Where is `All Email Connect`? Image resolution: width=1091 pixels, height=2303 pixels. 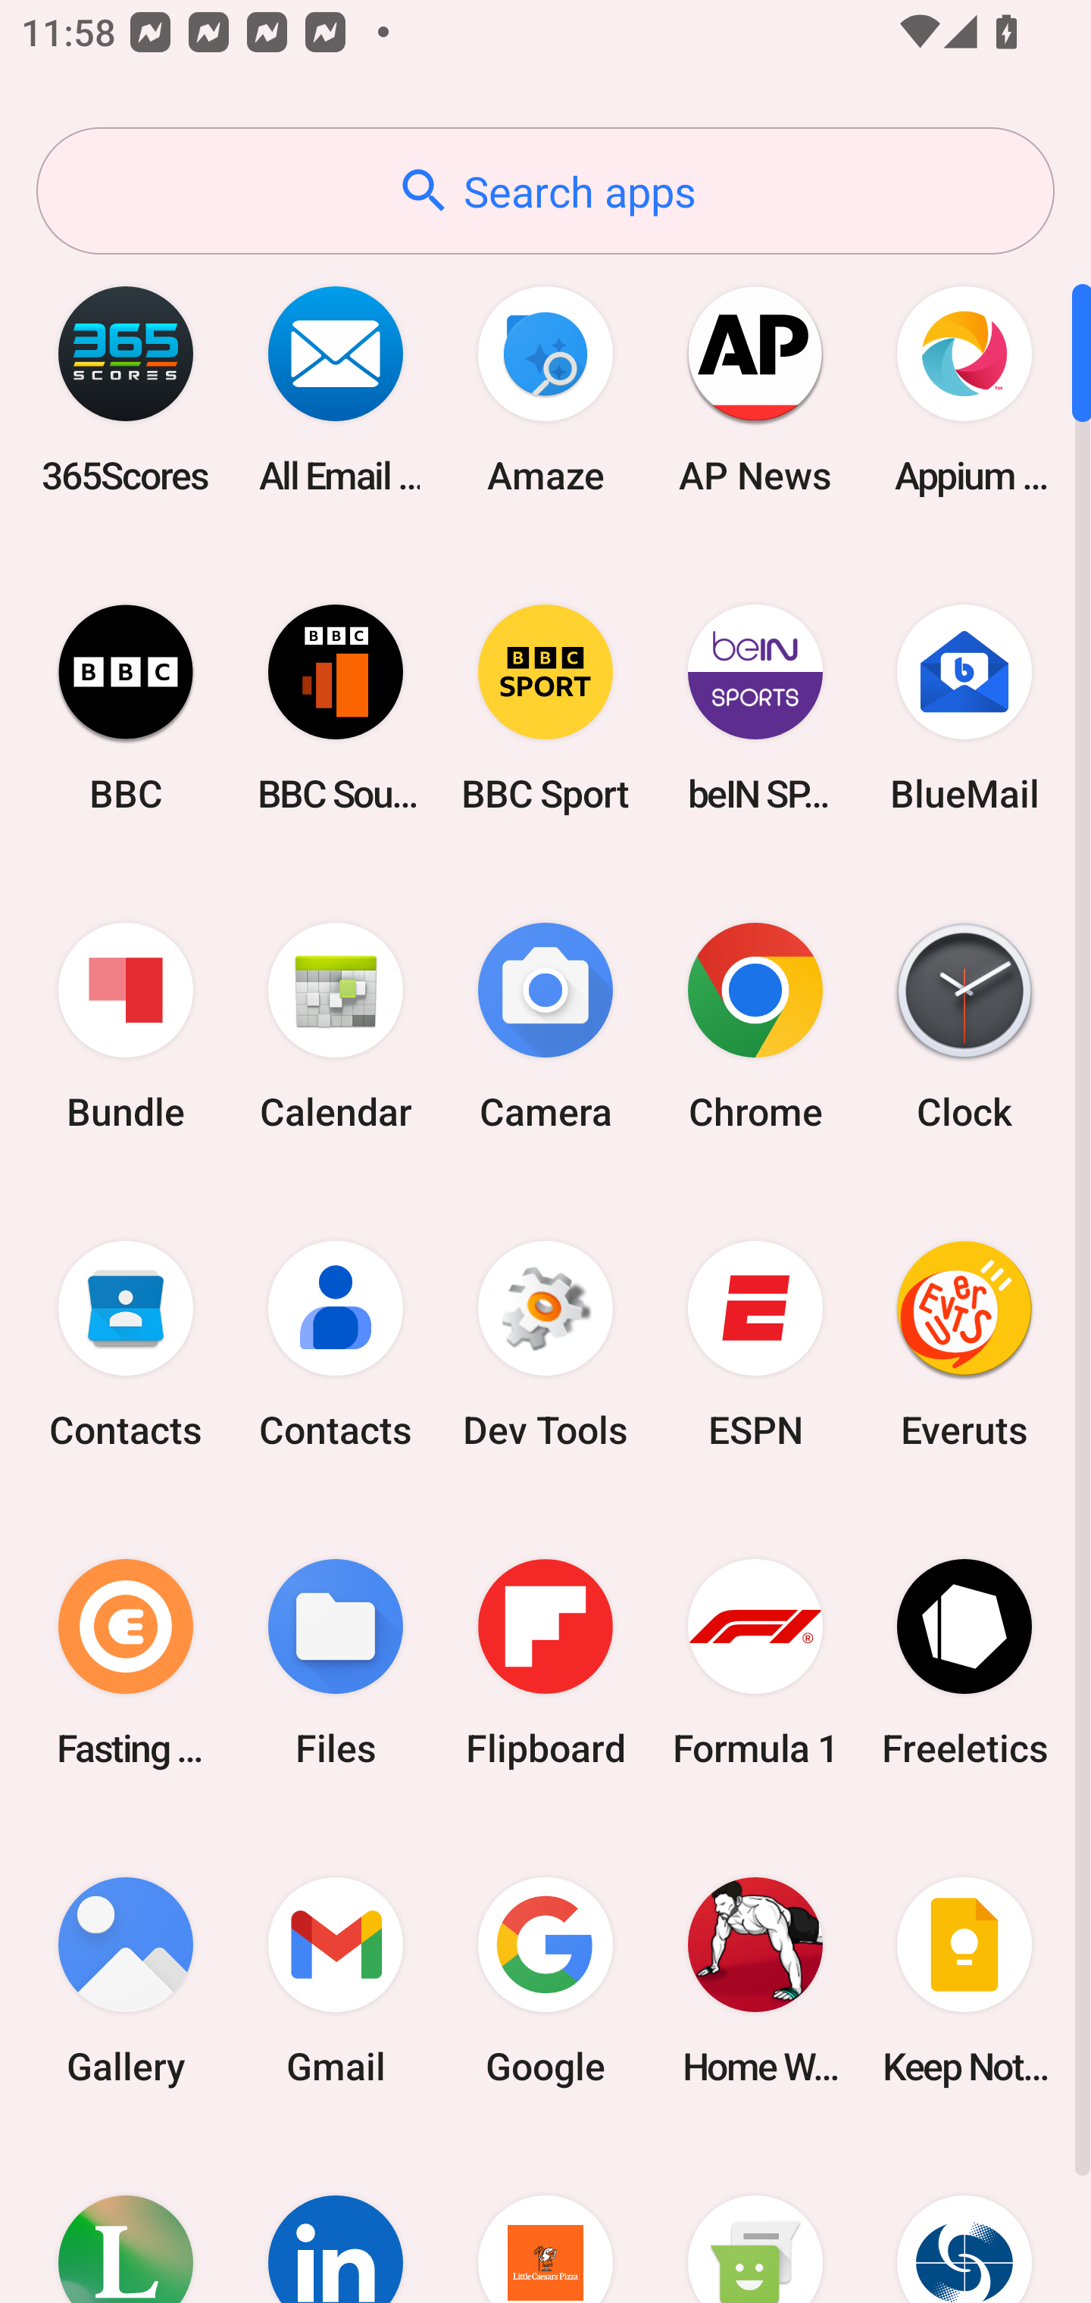
All Email Connect is located at coordinates (336, 389).